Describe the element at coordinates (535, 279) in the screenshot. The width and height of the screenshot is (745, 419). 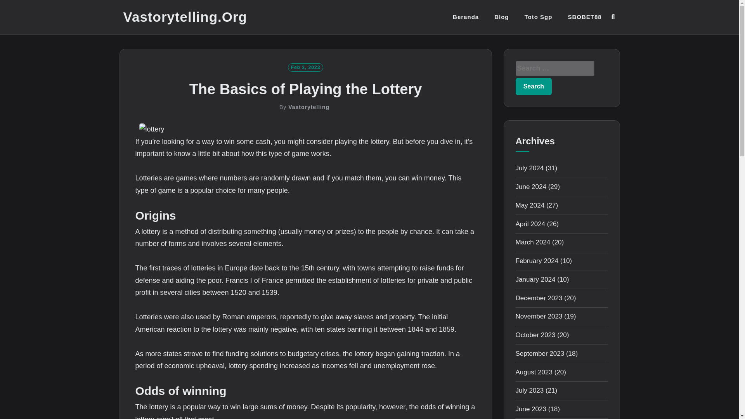
I see `January 2024` at that location.